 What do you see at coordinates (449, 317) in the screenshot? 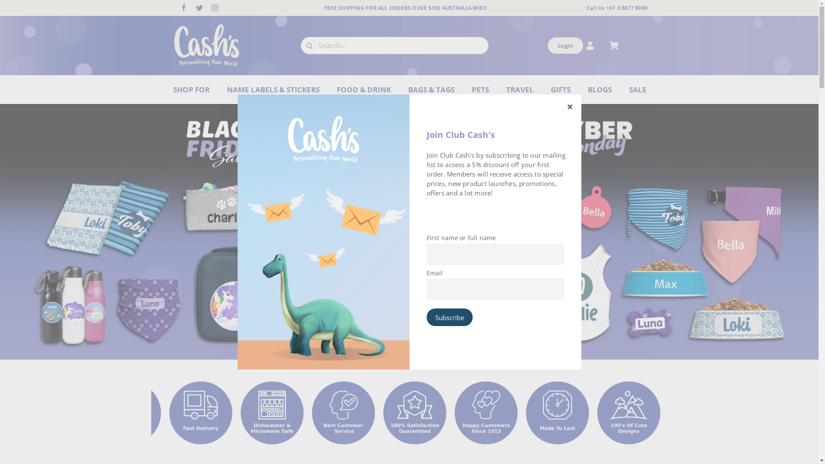
I see `Subscribe` at bounding box center [449, 317].